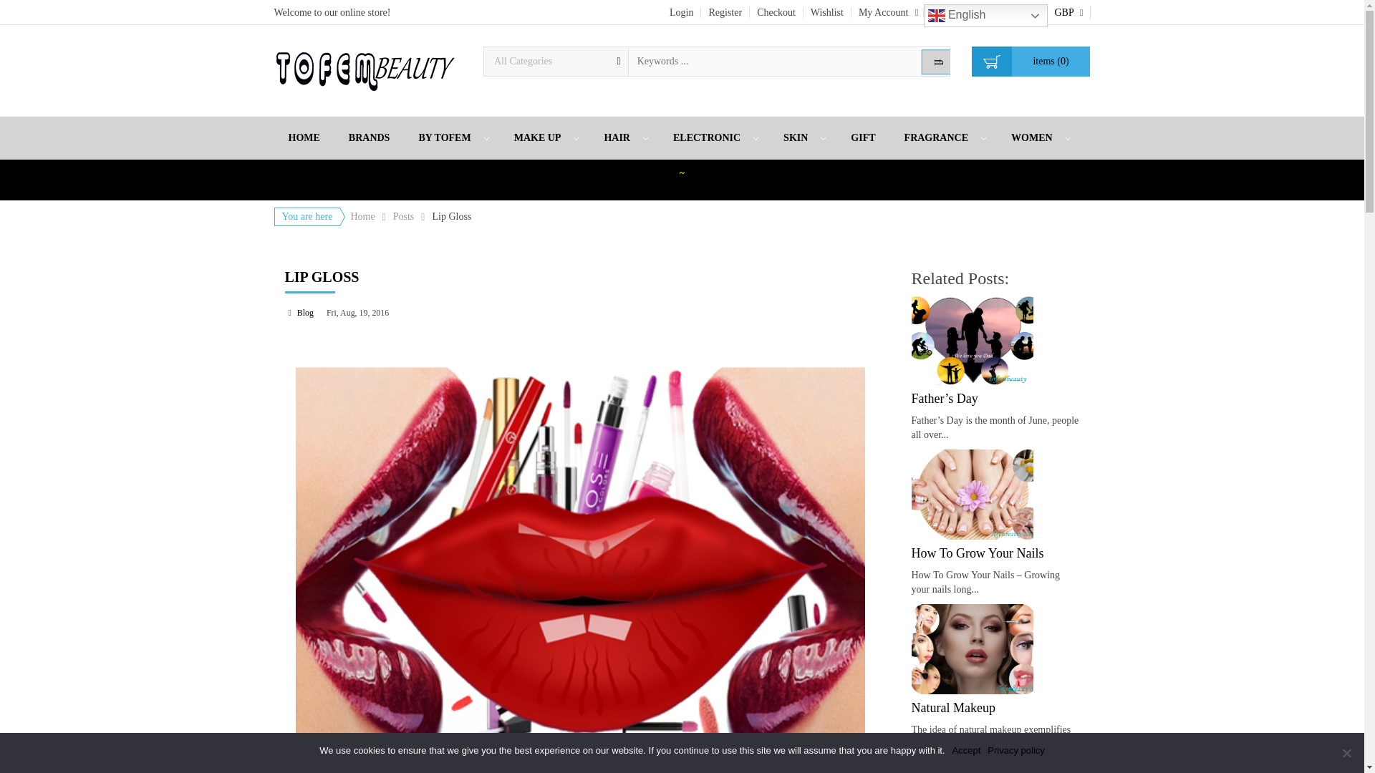 This screenshot has height=773, width=1375. I want to click on English, so click(985, 16).